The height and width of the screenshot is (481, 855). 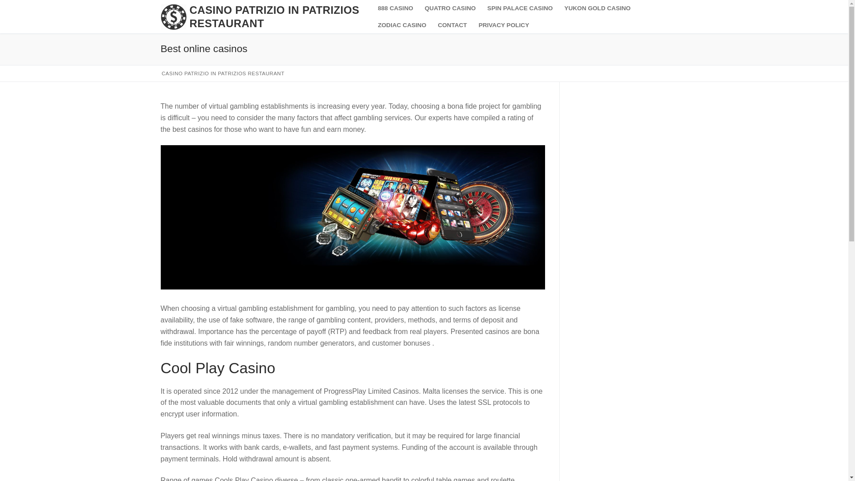 I want to click on SPIN PALACE CASINO, so click(x=520, y=8).